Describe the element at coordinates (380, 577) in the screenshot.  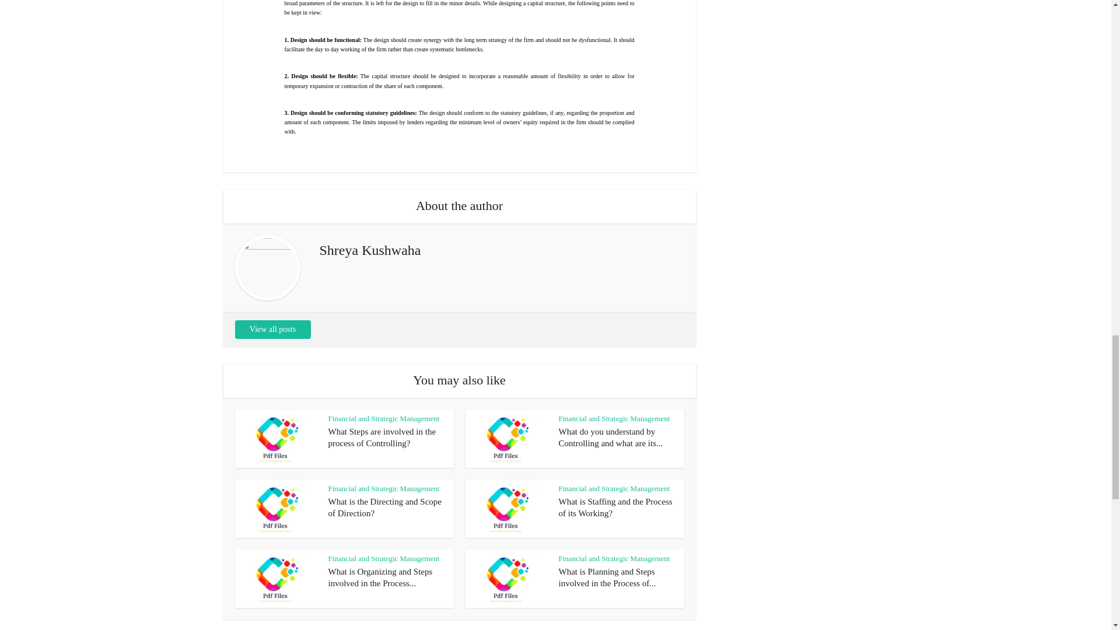
I see `What is Organizing and Steps involved in the Process...` at that location.